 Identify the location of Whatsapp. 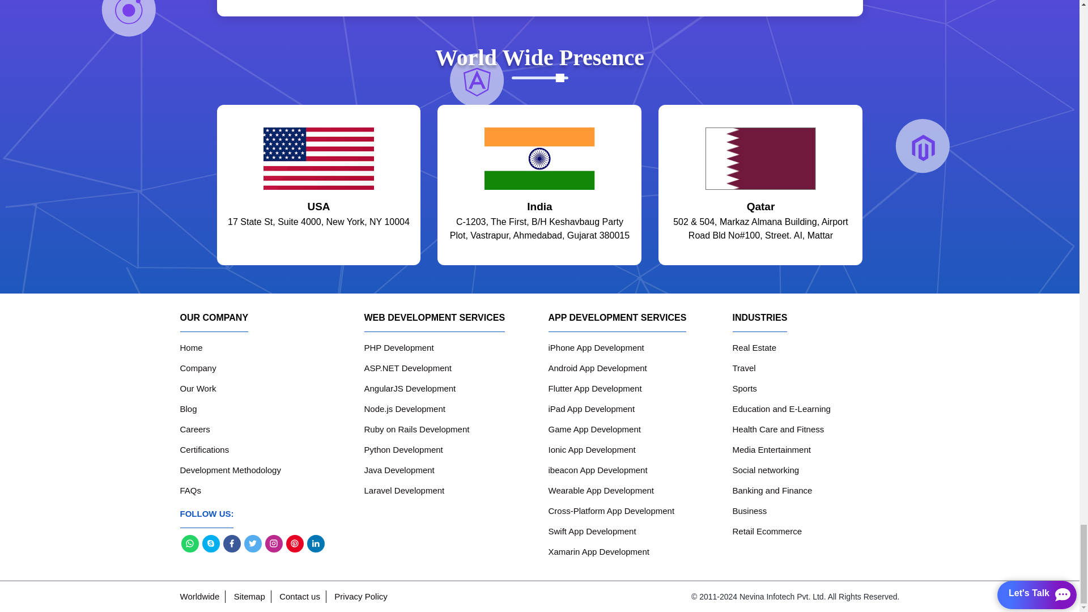
(190, 543).